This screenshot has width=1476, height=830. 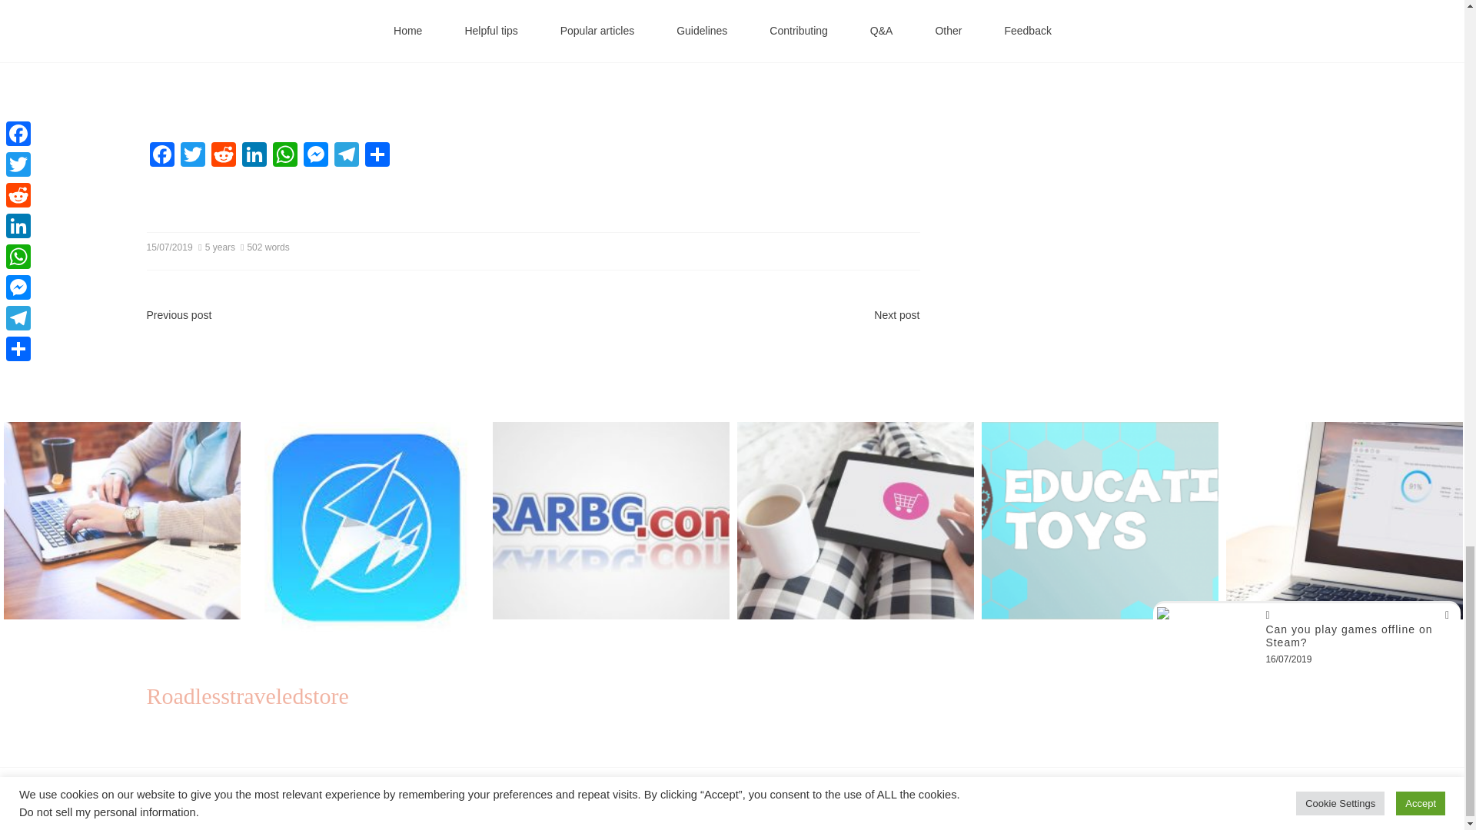 I want to click on LinkedIn, so click(x=253, y=156).